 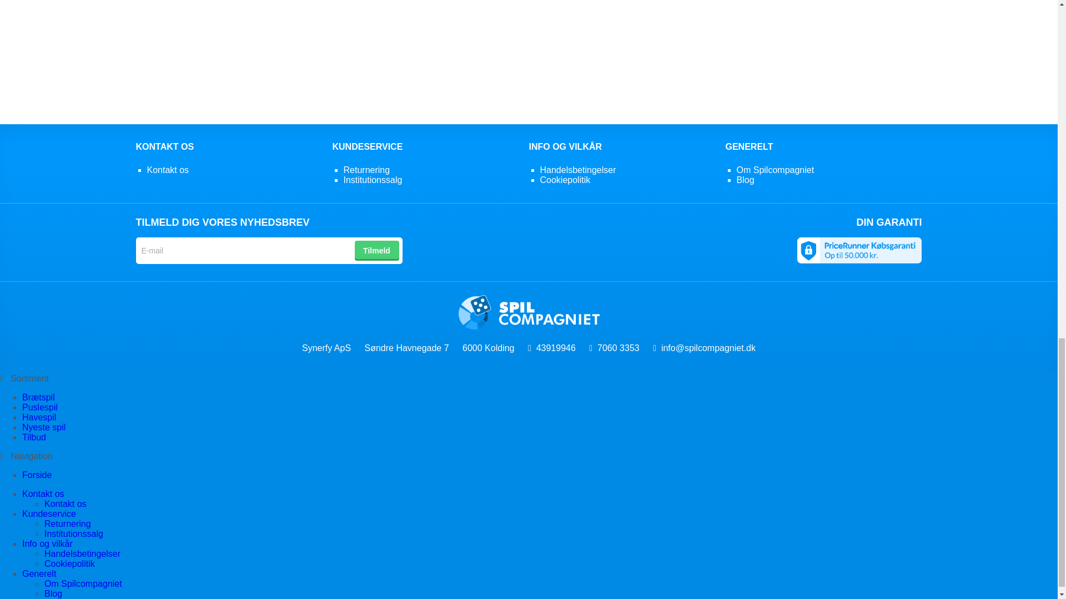 What do you see at coordinates (164, 146) in the screenshot?
I see `KONTAKT OS` at bounding box center [164, 146].